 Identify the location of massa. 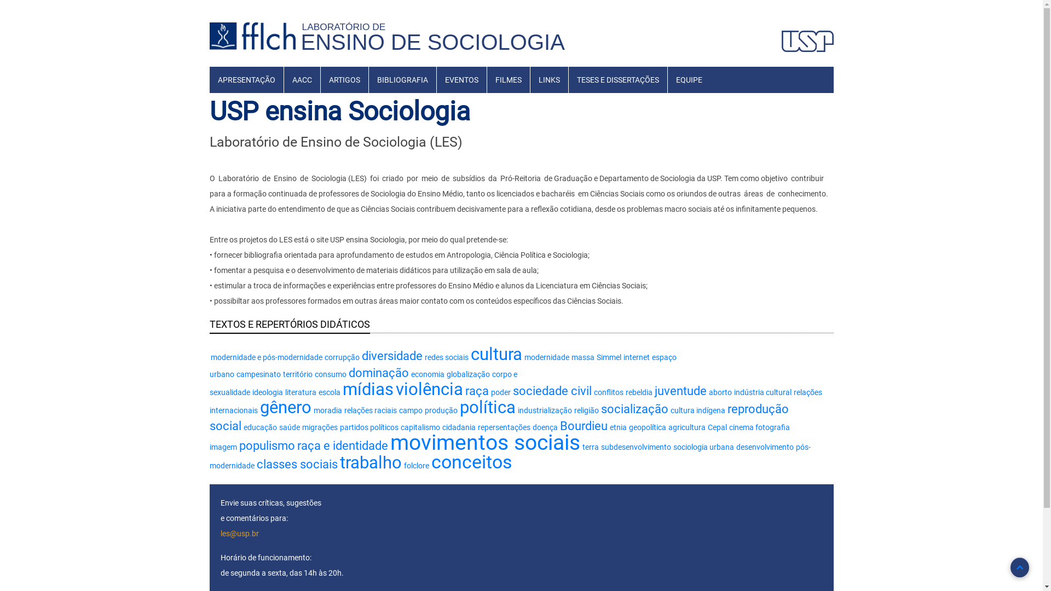
(583, 357).